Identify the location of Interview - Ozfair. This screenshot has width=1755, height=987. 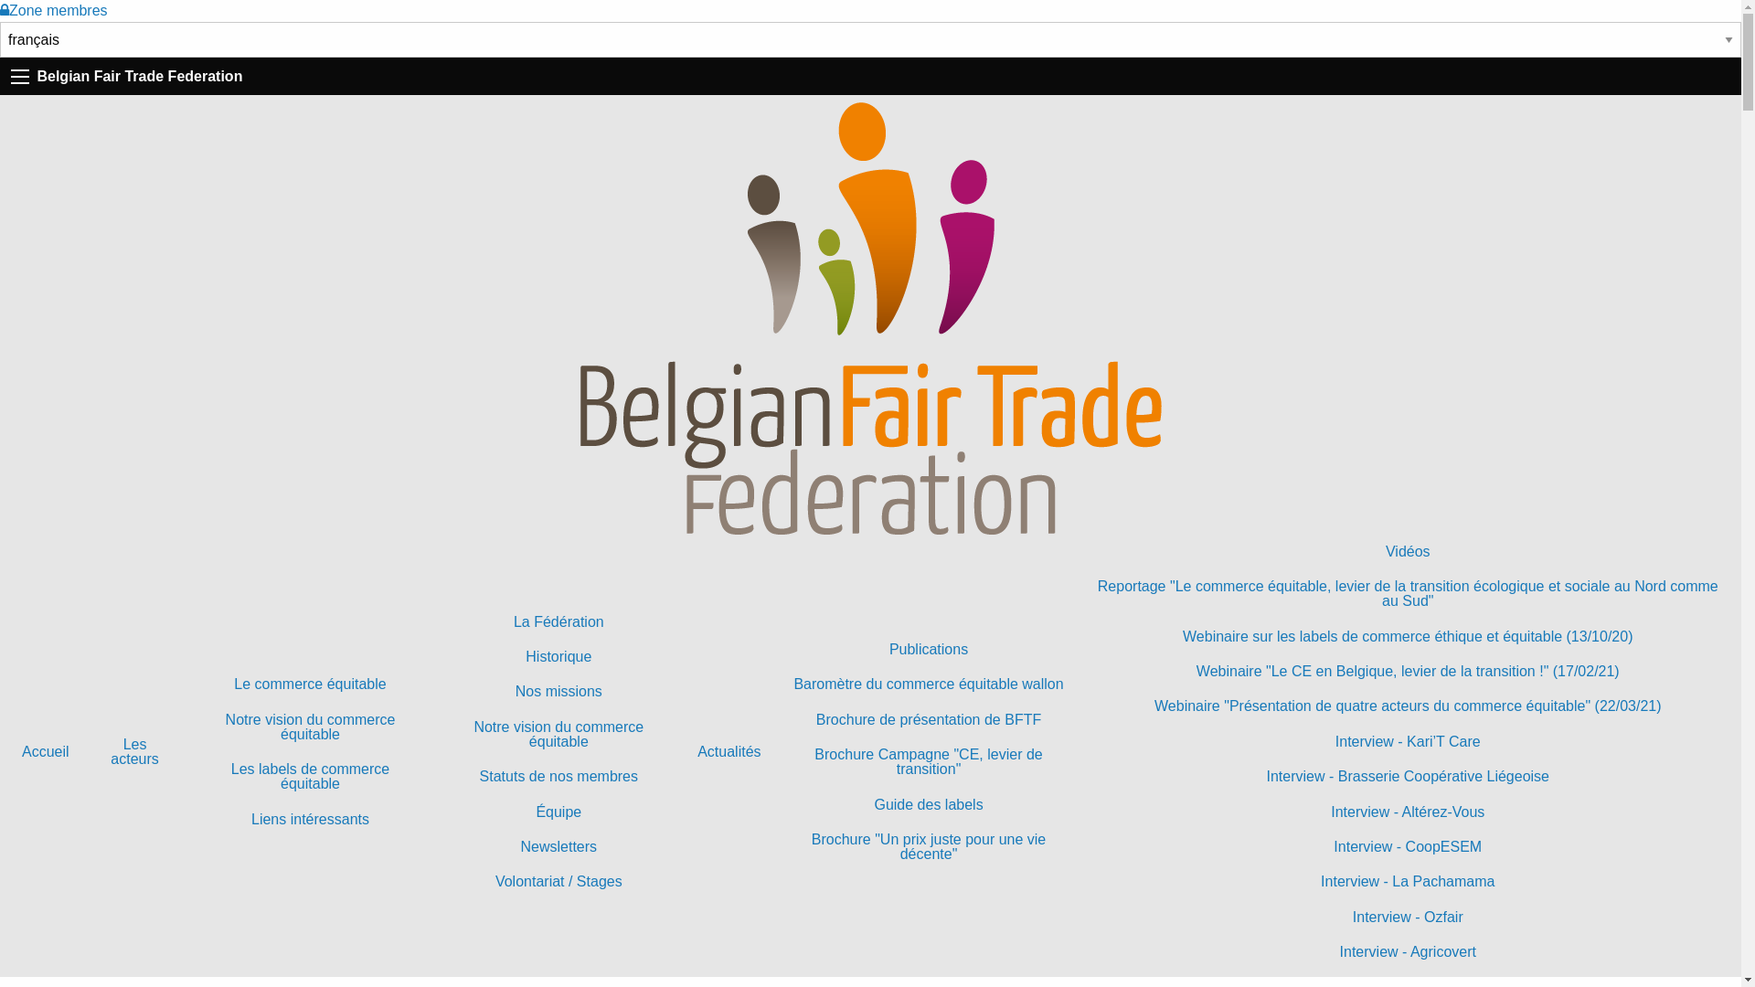
(1408, 918).